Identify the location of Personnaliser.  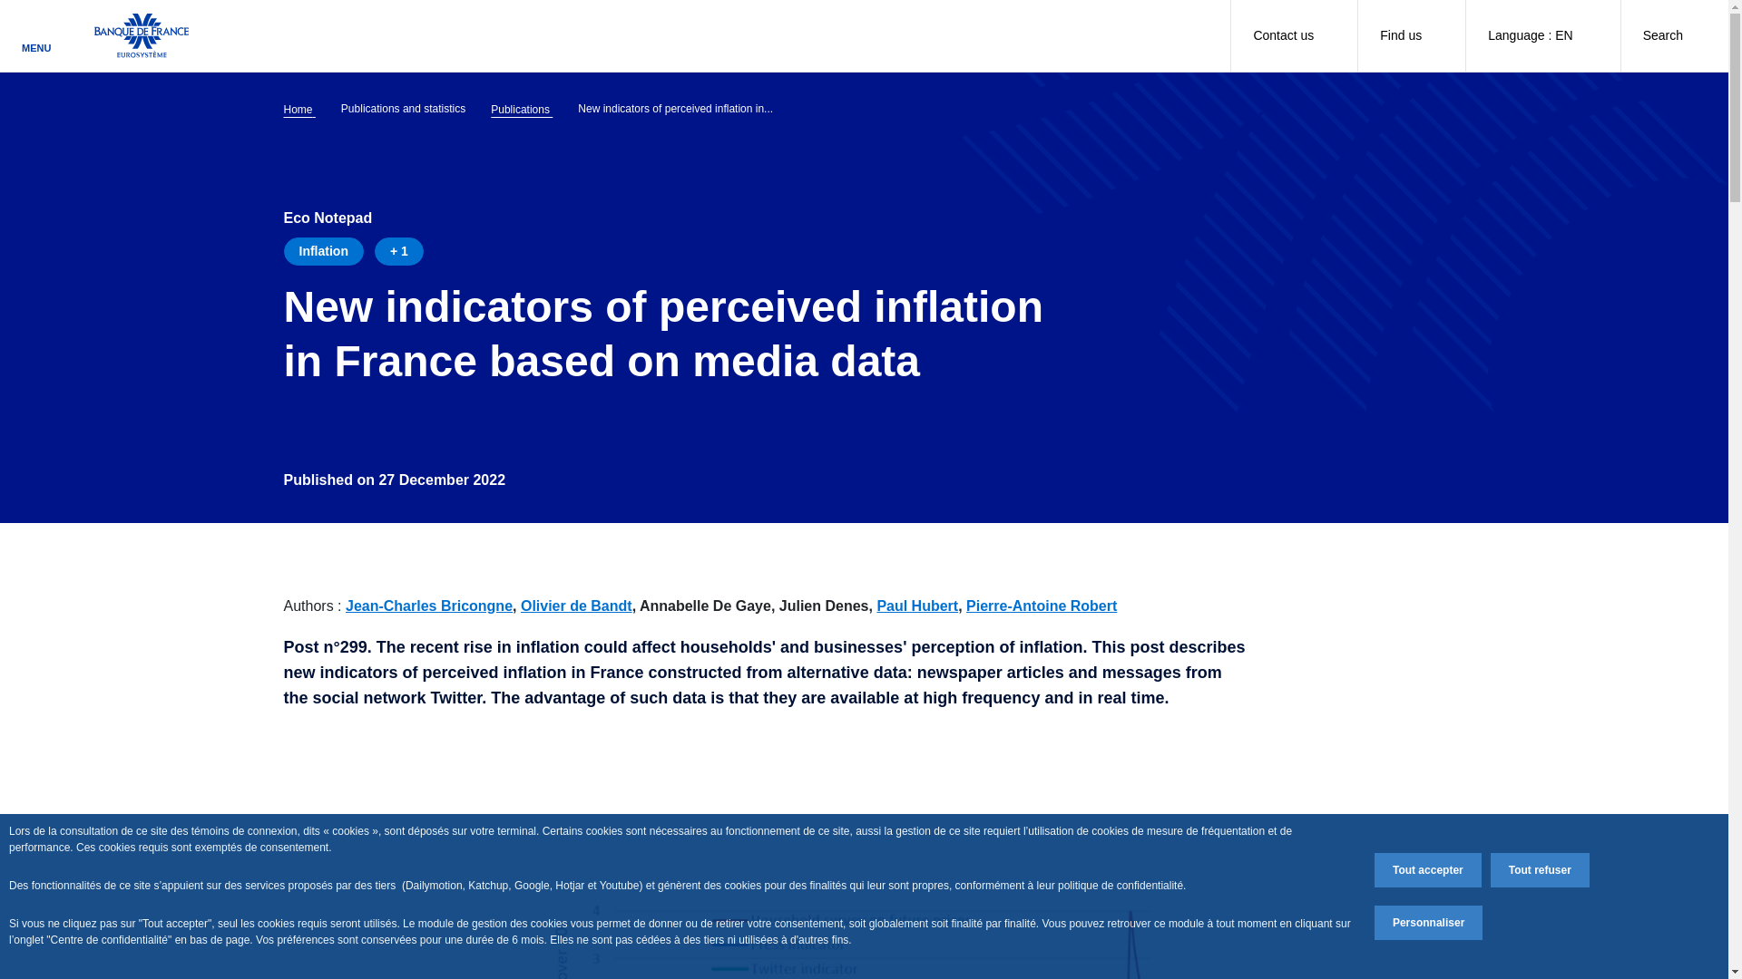
(1428, 923).